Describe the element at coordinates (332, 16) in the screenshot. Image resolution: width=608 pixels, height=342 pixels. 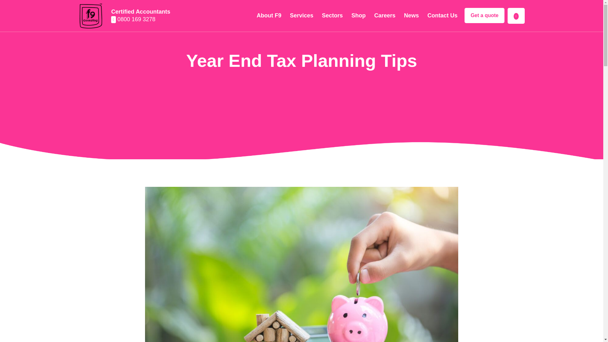
I see `Sectors` at that location.